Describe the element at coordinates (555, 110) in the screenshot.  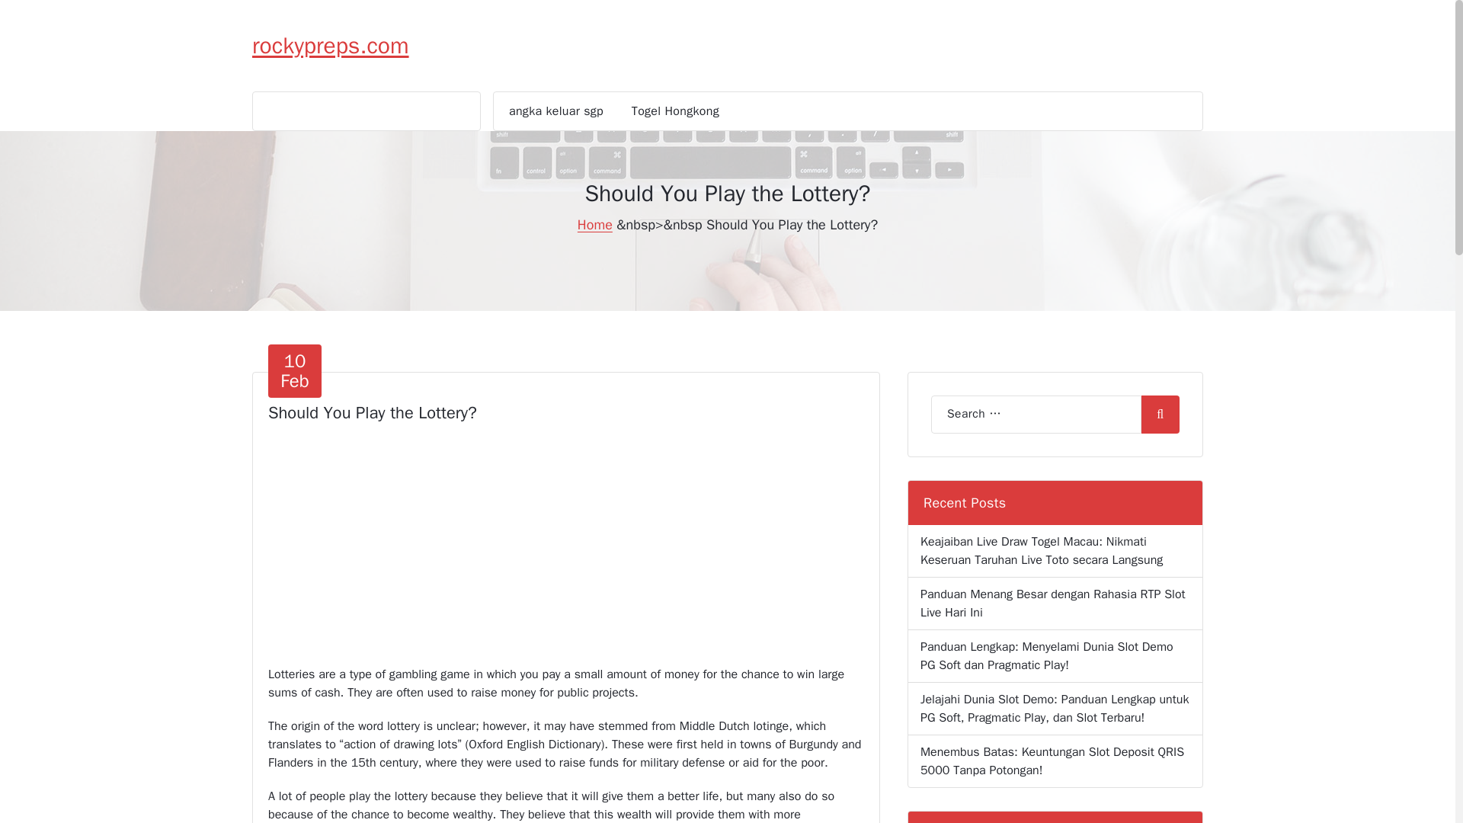
I see `Panduan Menang Besar dengan Rahasia RTP Slot Live Hari Ini` at that location.